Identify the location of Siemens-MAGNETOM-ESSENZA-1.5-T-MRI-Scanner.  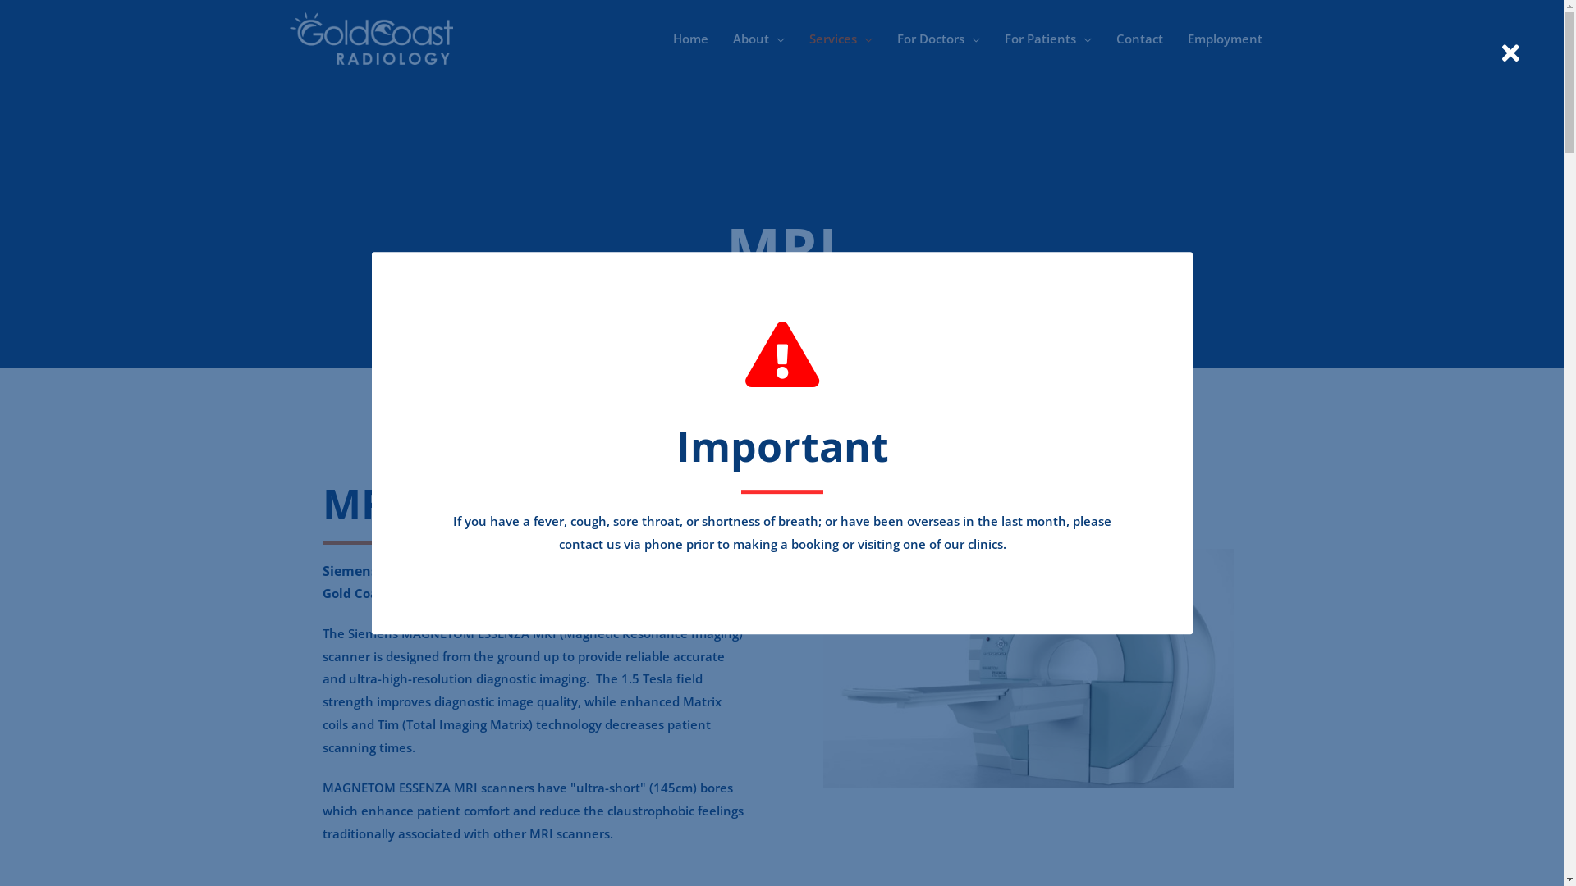
(1028, 669).